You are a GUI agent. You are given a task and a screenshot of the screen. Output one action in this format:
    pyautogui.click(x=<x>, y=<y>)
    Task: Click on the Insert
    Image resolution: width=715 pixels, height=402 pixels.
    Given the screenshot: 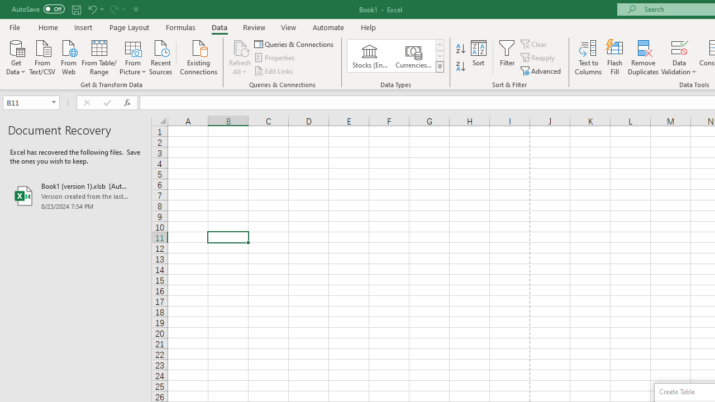 What is the action you would take?
    pyautogui.click(x=84, y=27)
    